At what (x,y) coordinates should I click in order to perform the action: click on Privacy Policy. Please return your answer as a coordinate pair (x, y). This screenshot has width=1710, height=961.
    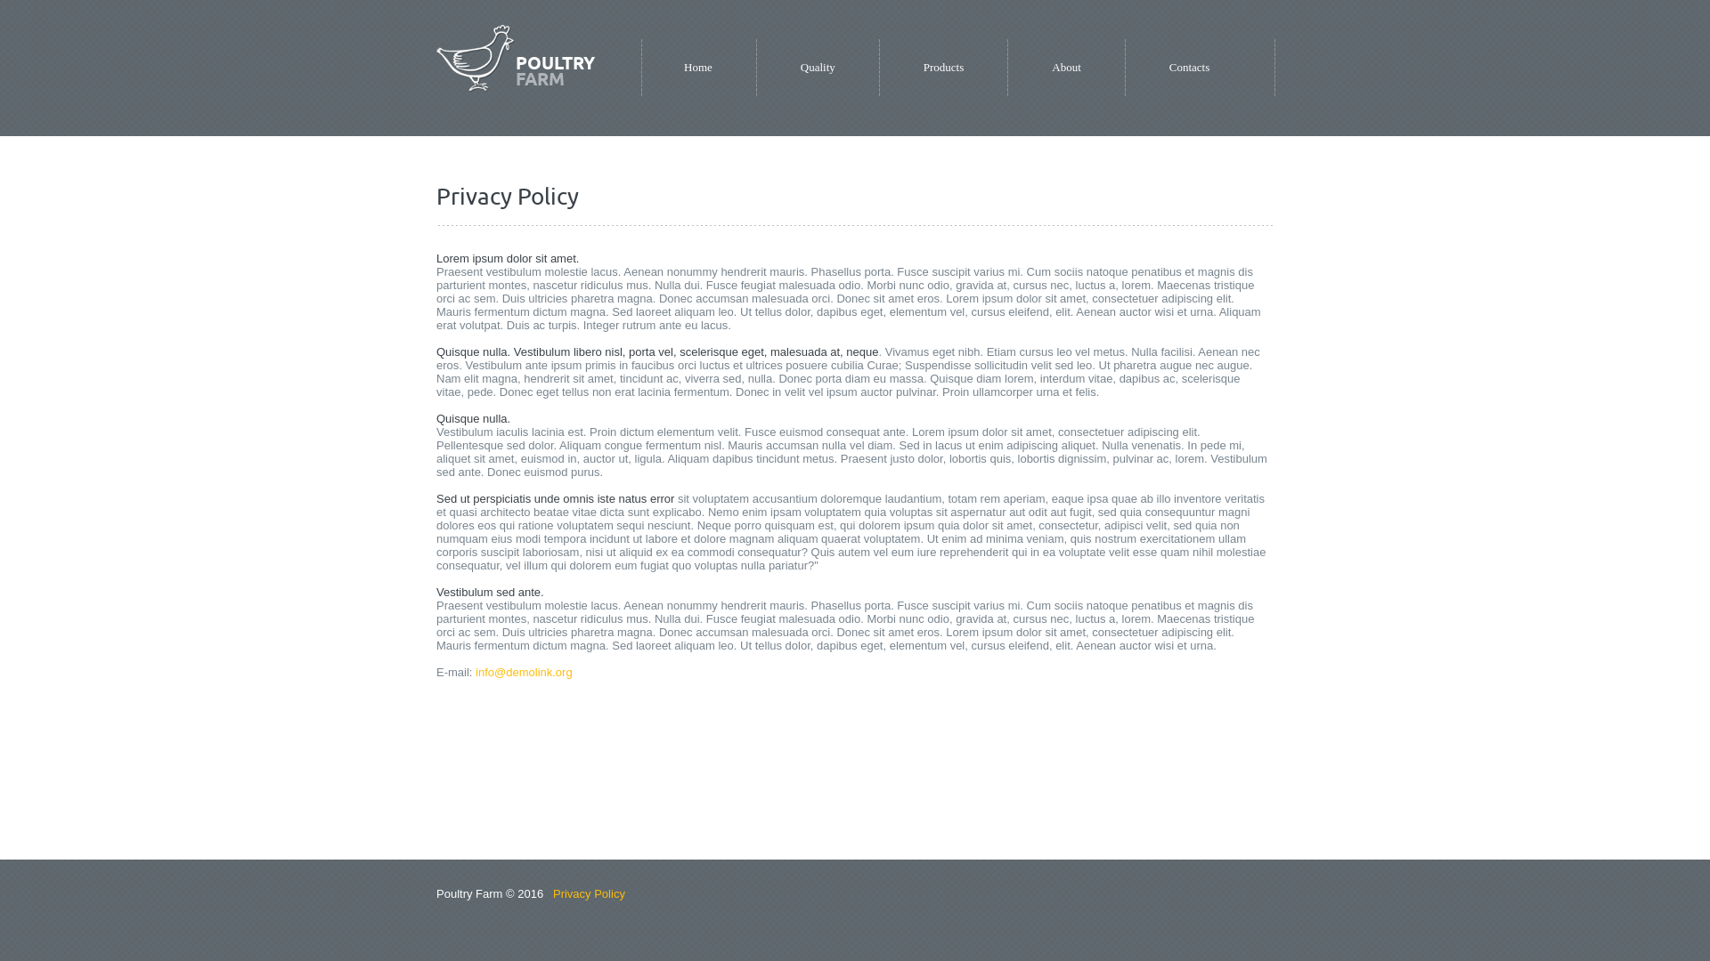
    Looking at the image, I should click on (590, 893).